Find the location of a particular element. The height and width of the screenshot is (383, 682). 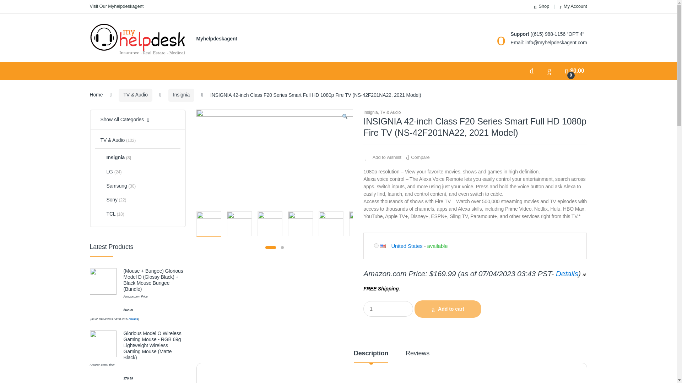

on is located at coordinates (376, 245).